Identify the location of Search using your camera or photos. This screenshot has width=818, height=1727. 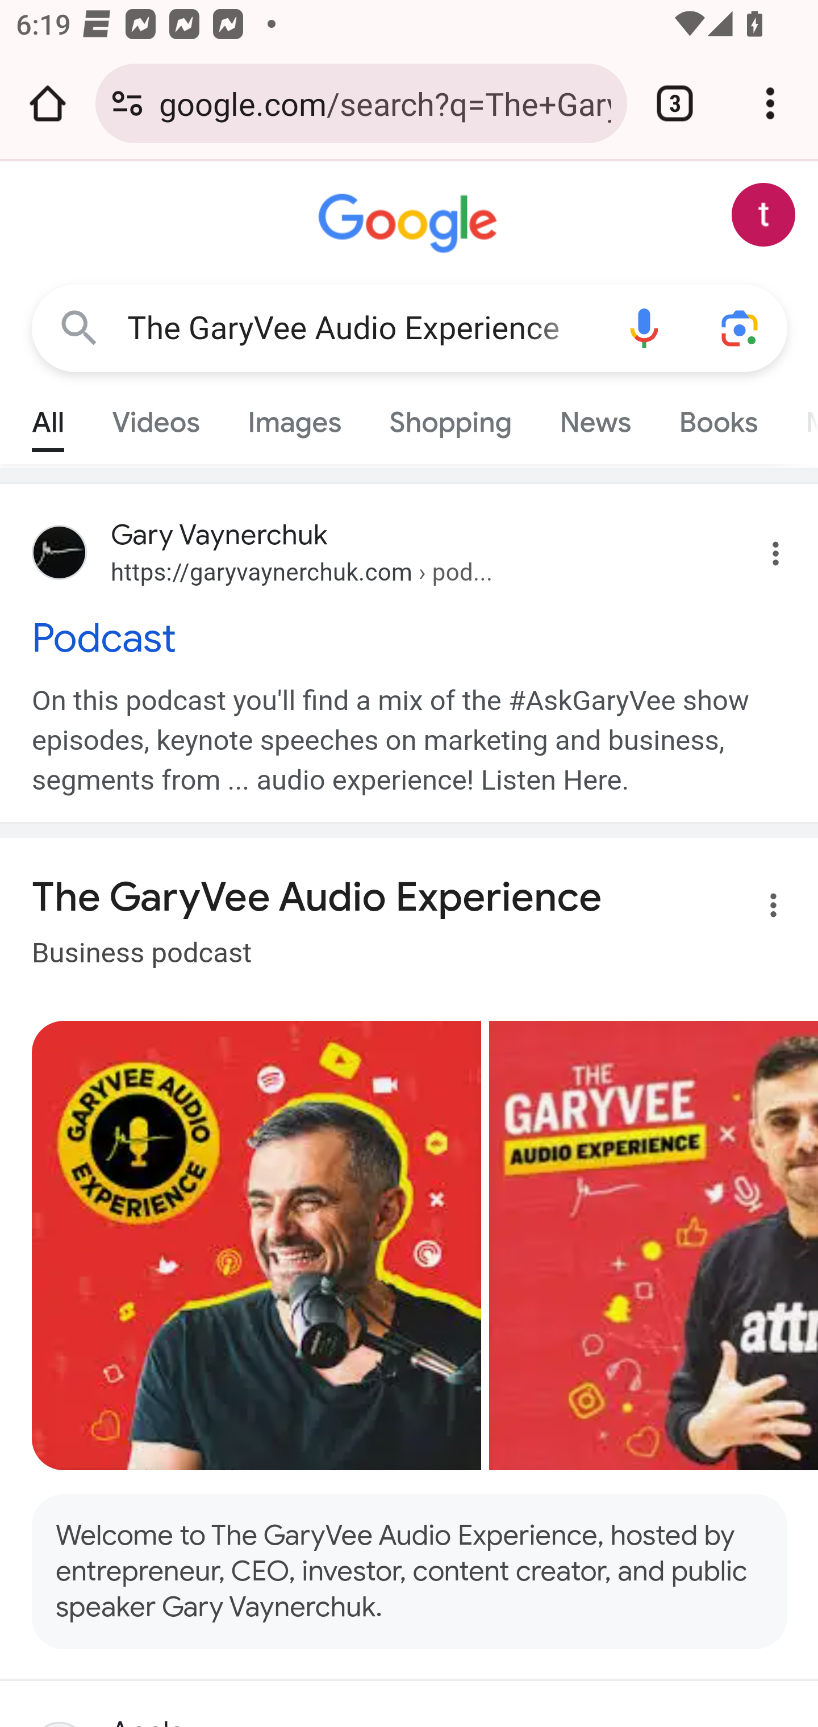
(741, 327).